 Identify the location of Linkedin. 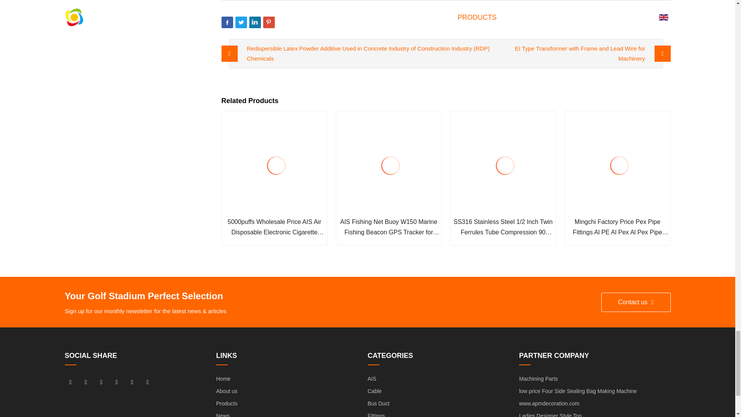
(255, 22).